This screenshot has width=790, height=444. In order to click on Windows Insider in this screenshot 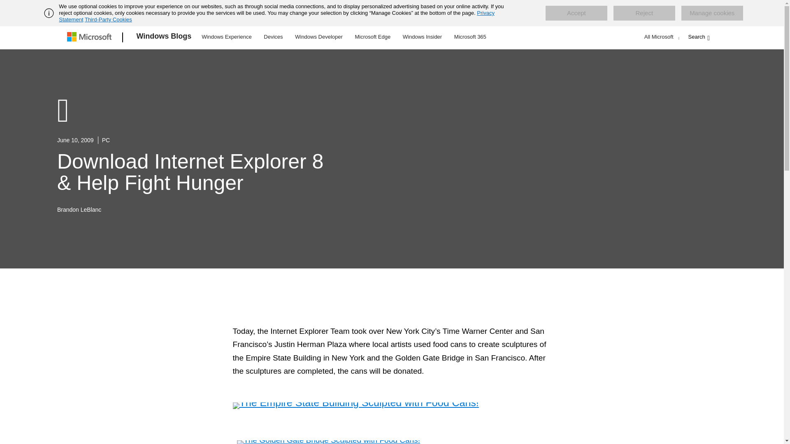, I will do `click(422, 36)`.